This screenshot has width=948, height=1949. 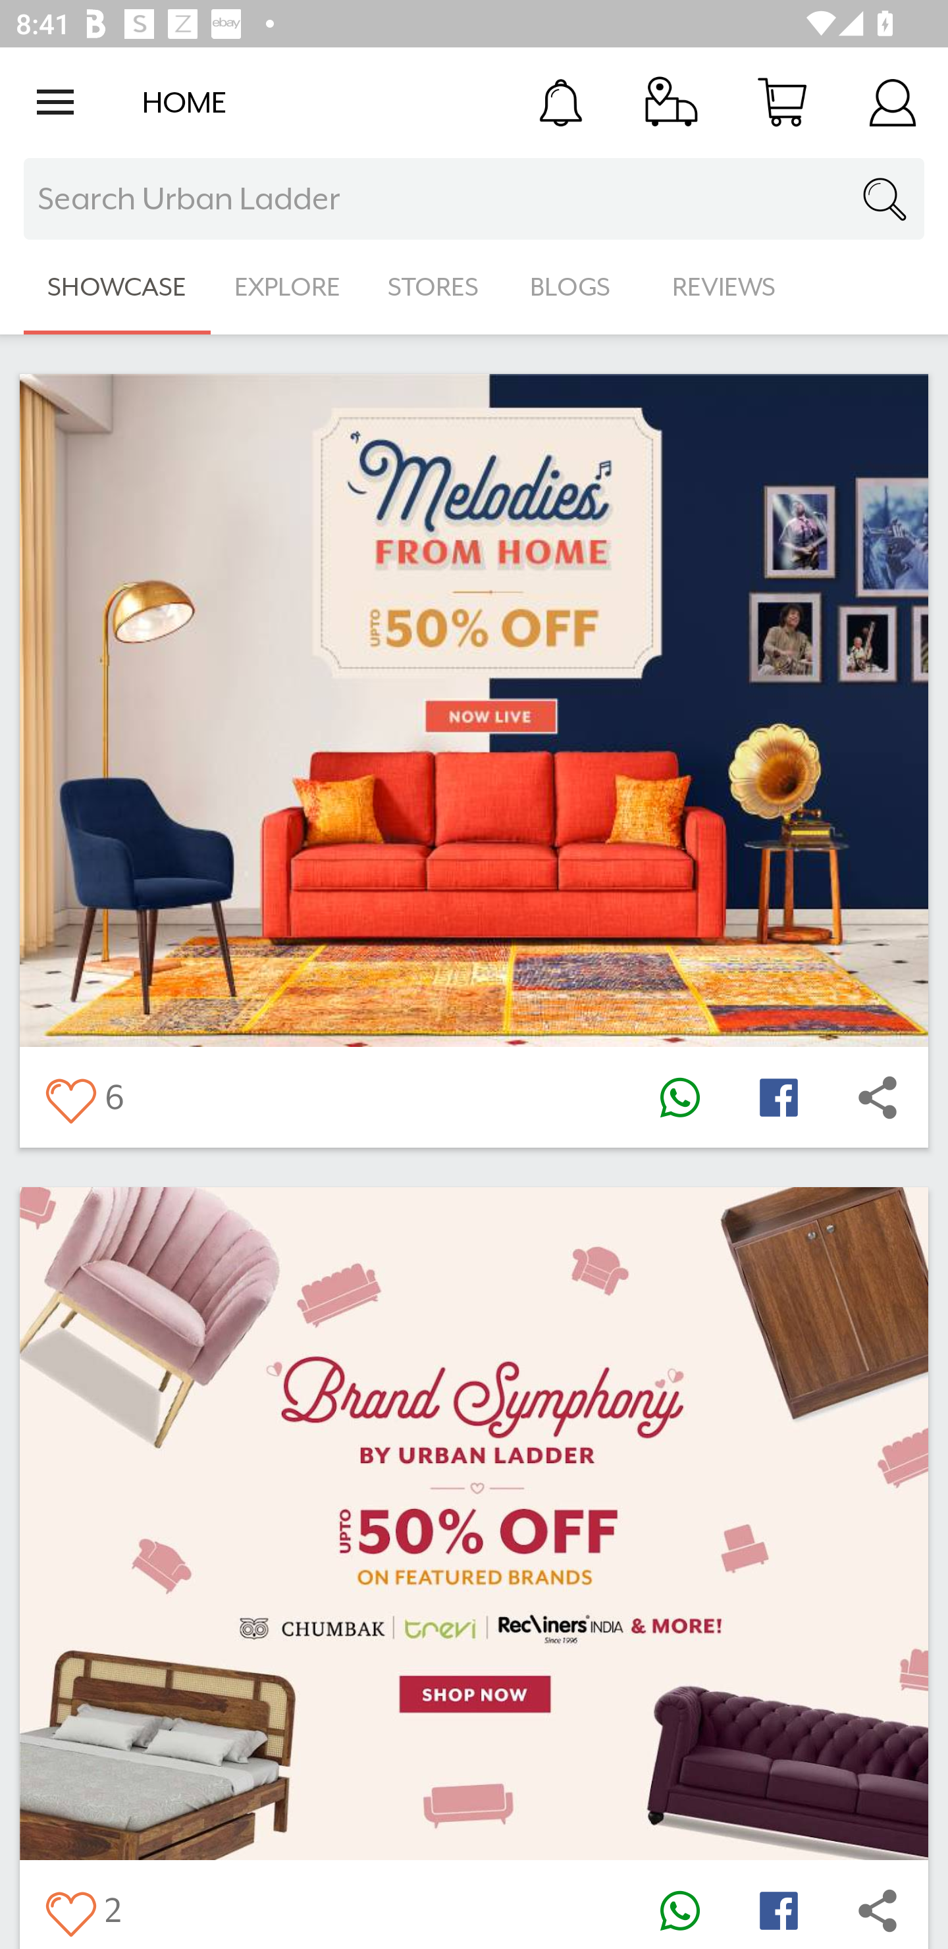 I want to click on , so click(x=679, y=1909).